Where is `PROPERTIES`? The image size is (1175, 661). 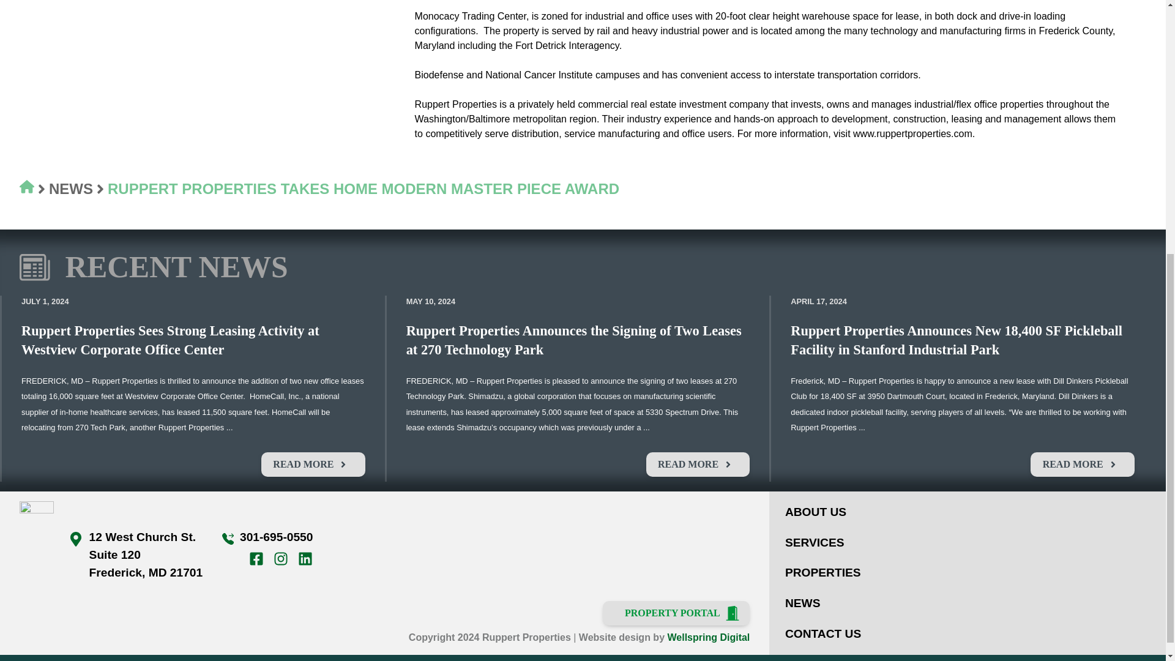
PROPERTIES is located at coordinates (822, 572).